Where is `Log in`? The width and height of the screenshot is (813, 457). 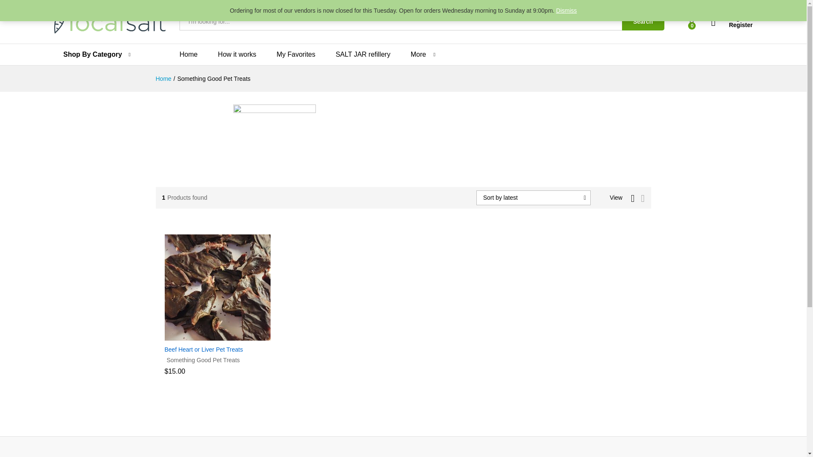 Log in is located at coordinates (732, 18).